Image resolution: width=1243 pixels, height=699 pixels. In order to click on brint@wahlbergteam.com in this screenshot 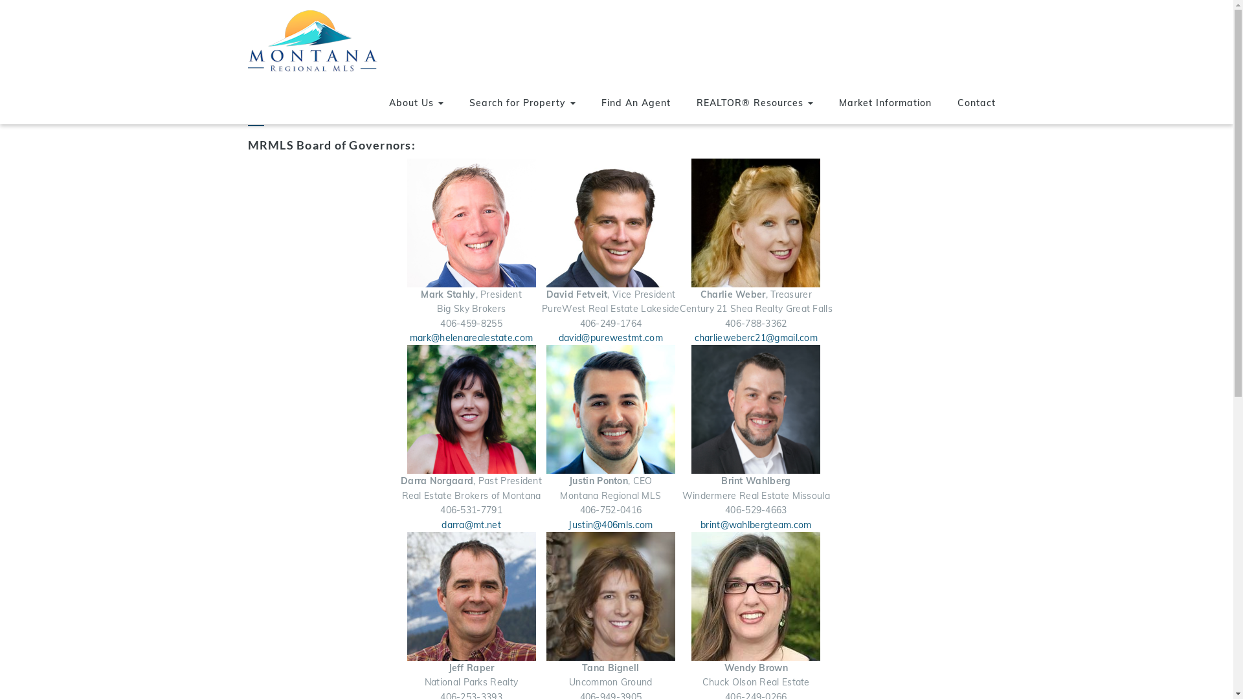, I will do `click(756, 525)`.